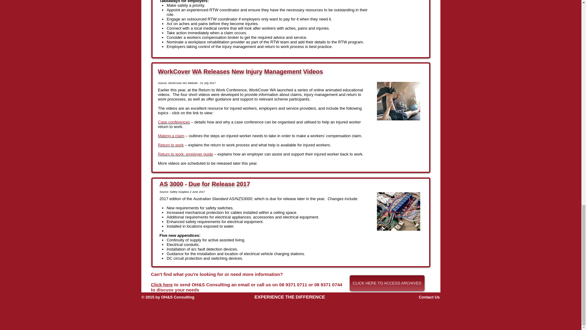 This screenshot has width=586, height=330. I want to click on Return to work: employer guide, so click(186, 154).